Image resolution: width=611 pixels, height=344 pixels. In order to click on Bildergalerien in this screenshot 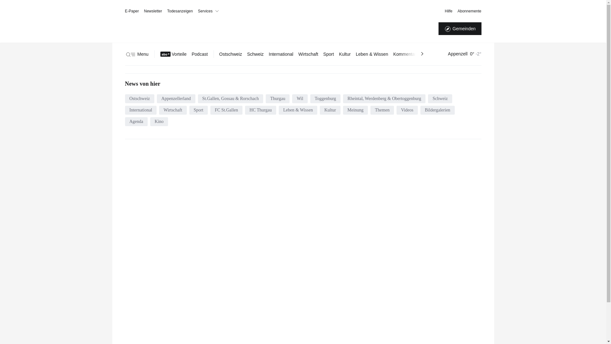, I will do `click(438, 110)`.